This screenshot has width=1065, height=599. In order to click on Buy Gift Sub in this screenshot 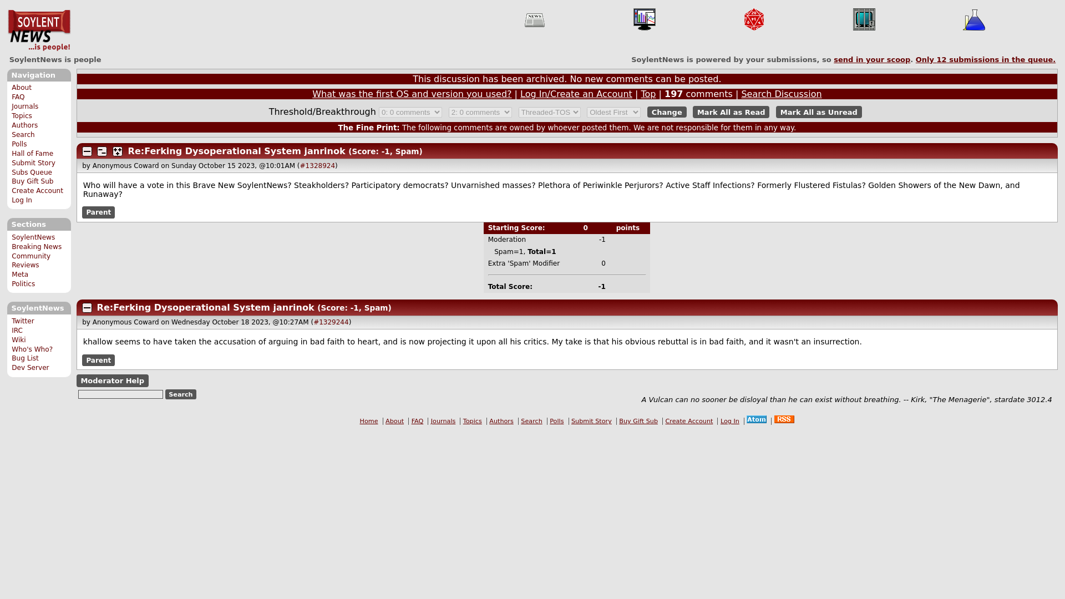, I will do `click(32, 181)`.